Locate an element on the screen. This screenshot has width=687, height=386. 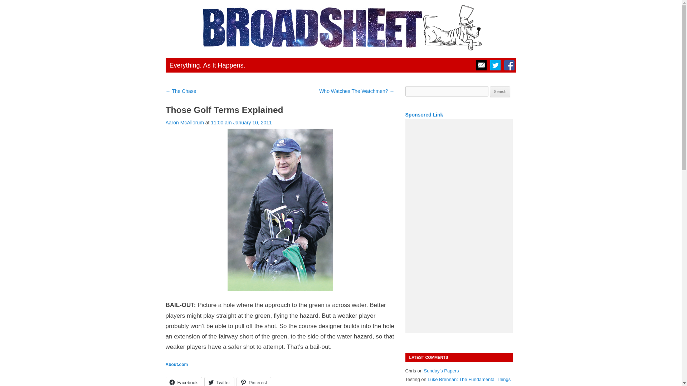
View all posts by Aaron McAllorum is located at coordinates (184, 122).